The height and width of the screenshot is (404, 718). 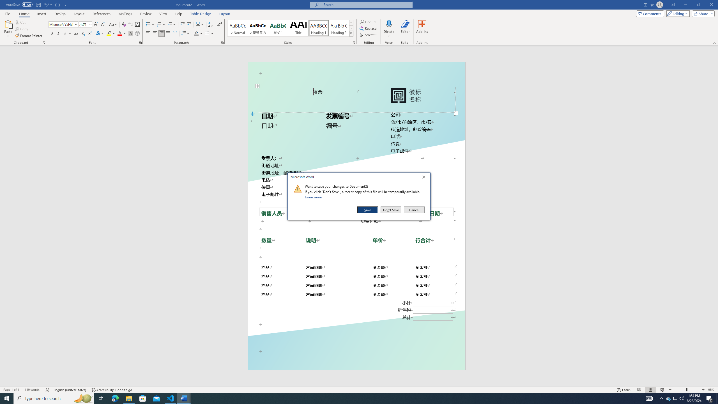 I want to click on Cancel, so click(x=414, y=210).